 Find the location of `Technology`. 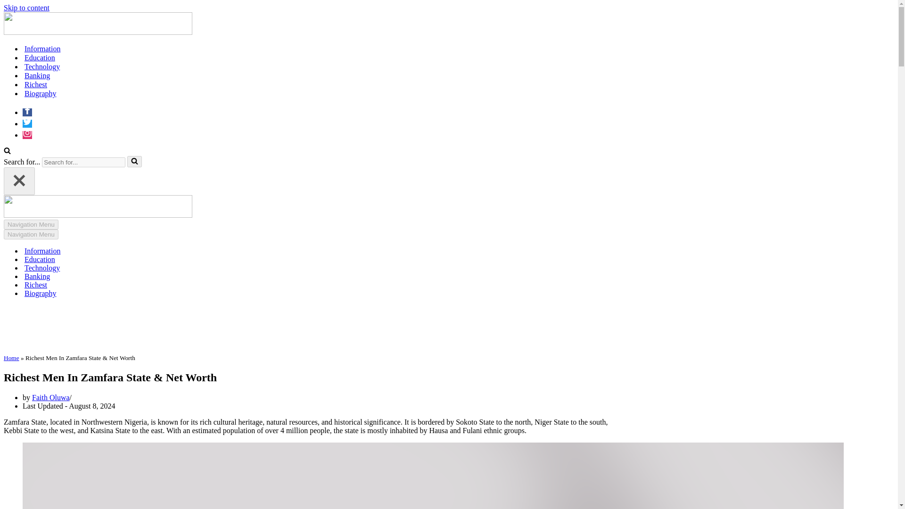

Technology is located at coordinates (41, 66).